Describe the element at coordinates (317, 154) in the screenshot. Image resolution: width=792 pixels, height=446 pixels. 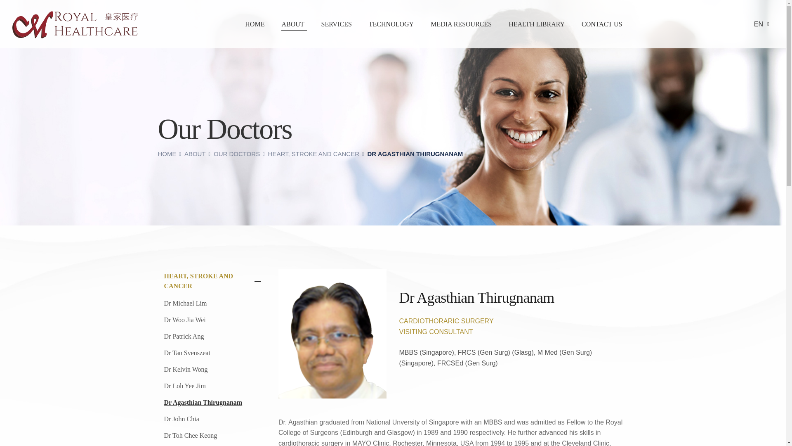
I see `HEART, STROKE AND CANCER` at that location.